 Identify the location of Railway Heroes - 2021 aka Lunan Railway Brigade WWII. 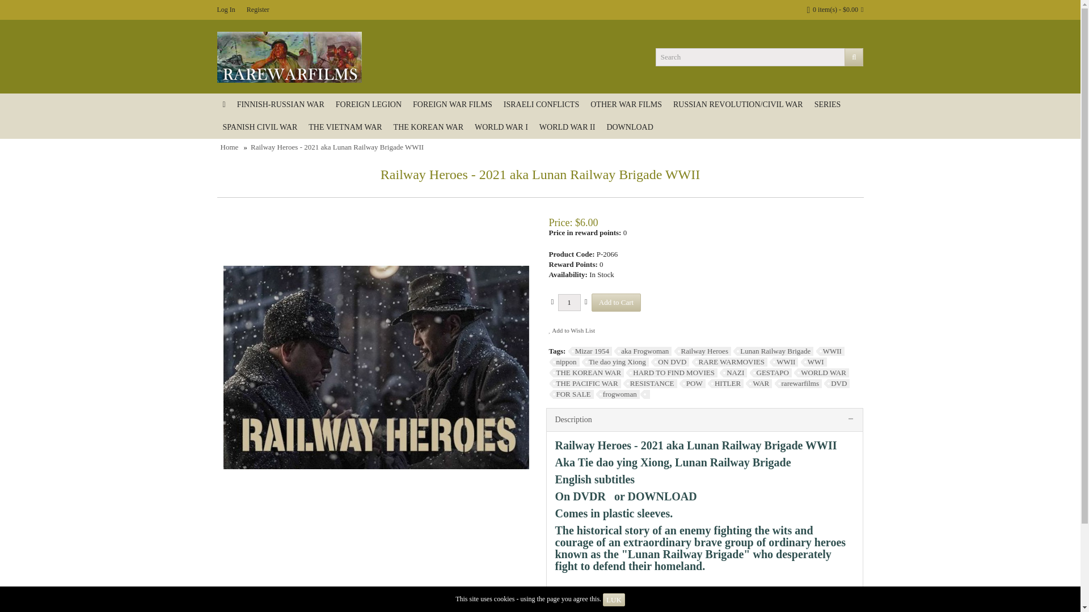
(337, 146).